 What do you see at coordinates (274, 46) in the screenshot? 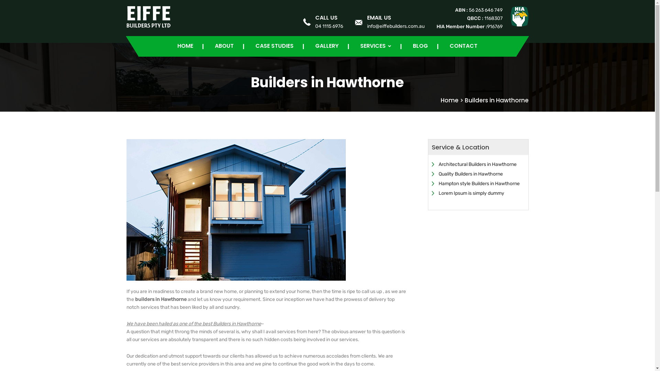
I see `CASE STUDIES` at bounding box center [274, 46].